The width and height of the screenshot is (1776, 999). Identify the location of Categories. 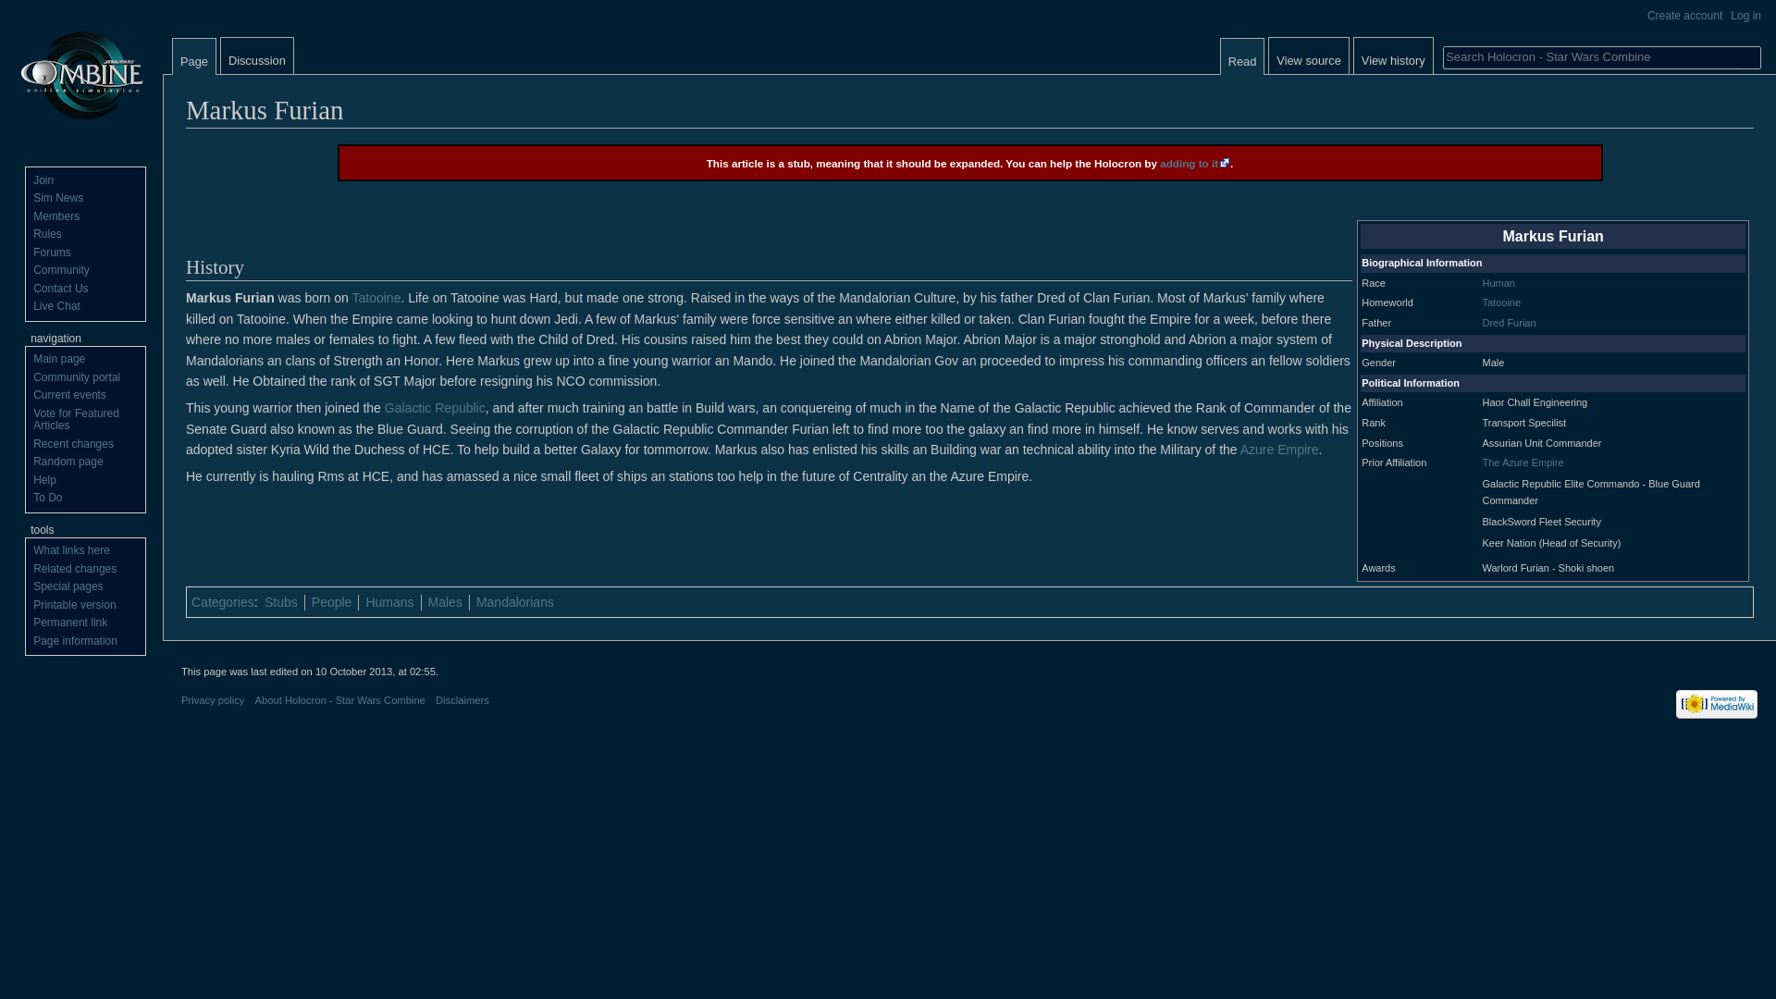
(222, 601).